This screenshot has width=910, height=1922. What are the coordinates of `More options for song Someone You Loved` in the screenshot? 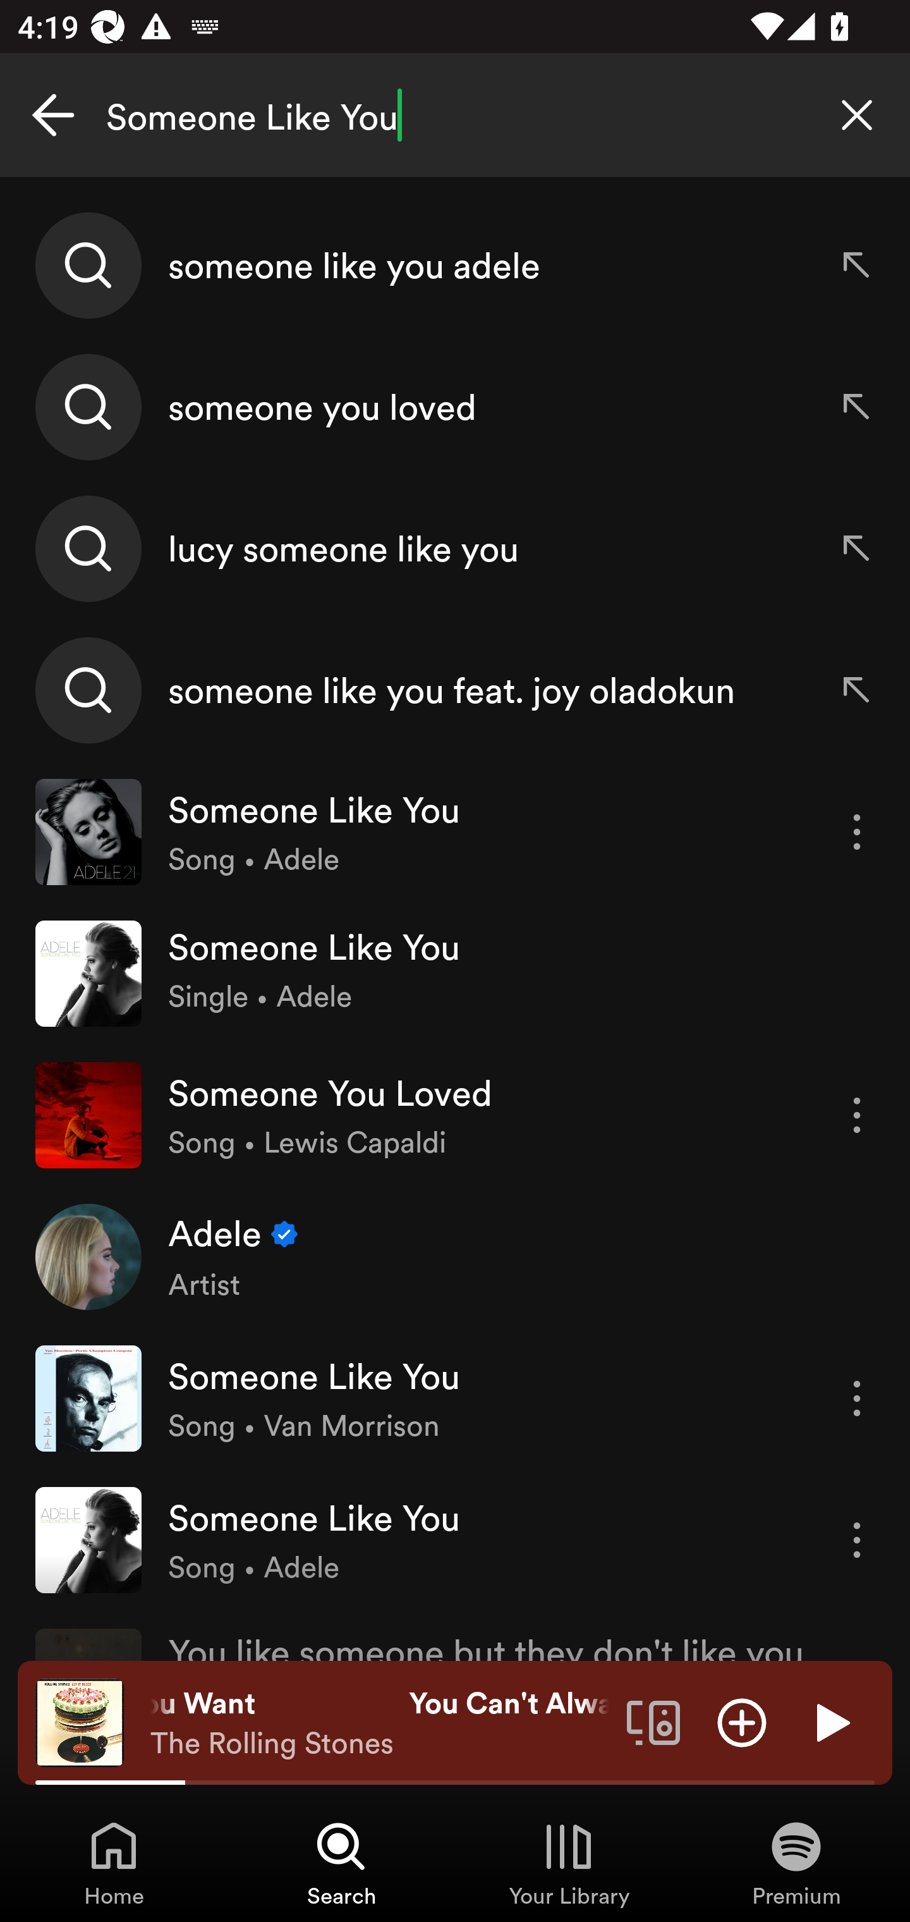 It's located at (857, 1115).